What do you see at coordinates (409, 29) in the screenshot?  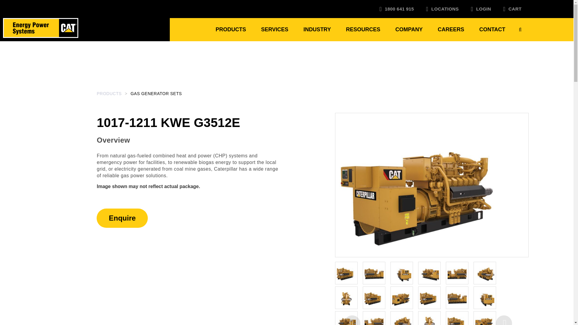 I see `COMPANY` at bounding box center [409, 29].